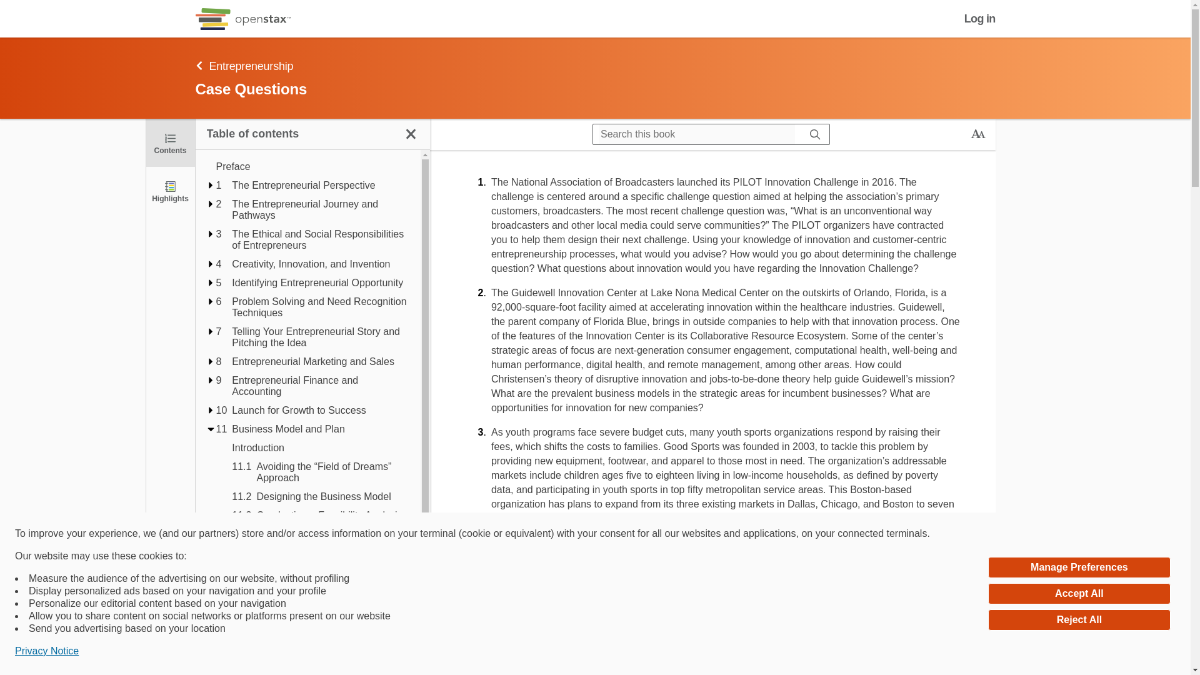  What do you see at coordinates (170, 191) in the screenshot?
I see `Highlights` at bounding box center [170, 191].